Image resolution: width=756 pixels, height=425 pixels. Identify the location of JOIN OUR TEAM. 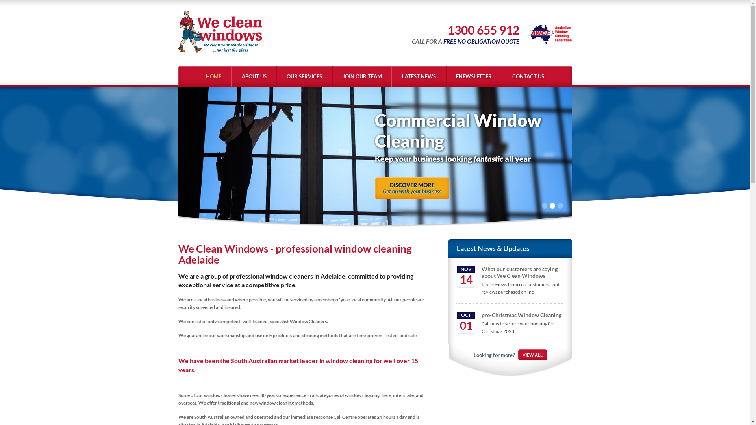
(362, 76).